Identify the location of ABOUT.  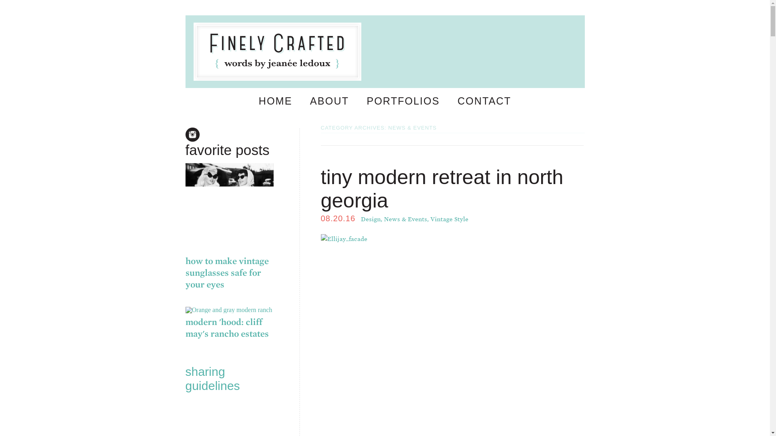
(329, 101).